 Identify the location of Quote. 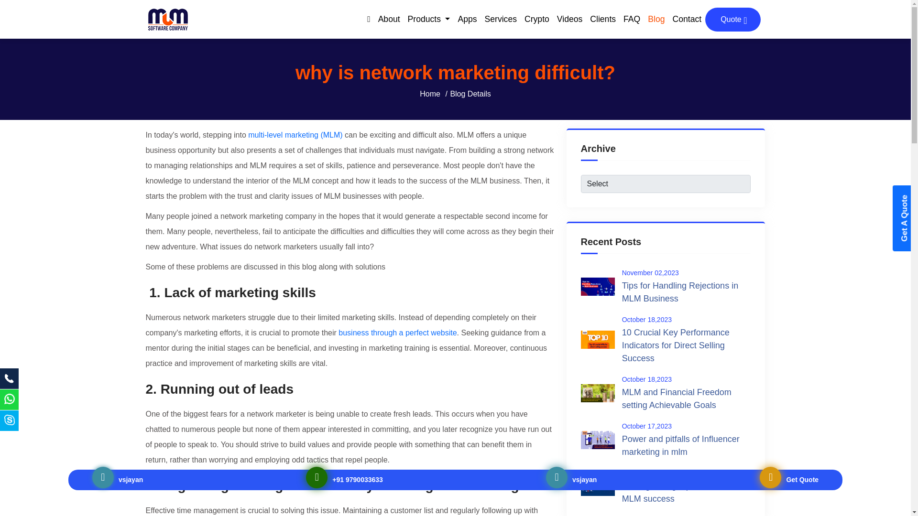
(732, 19).